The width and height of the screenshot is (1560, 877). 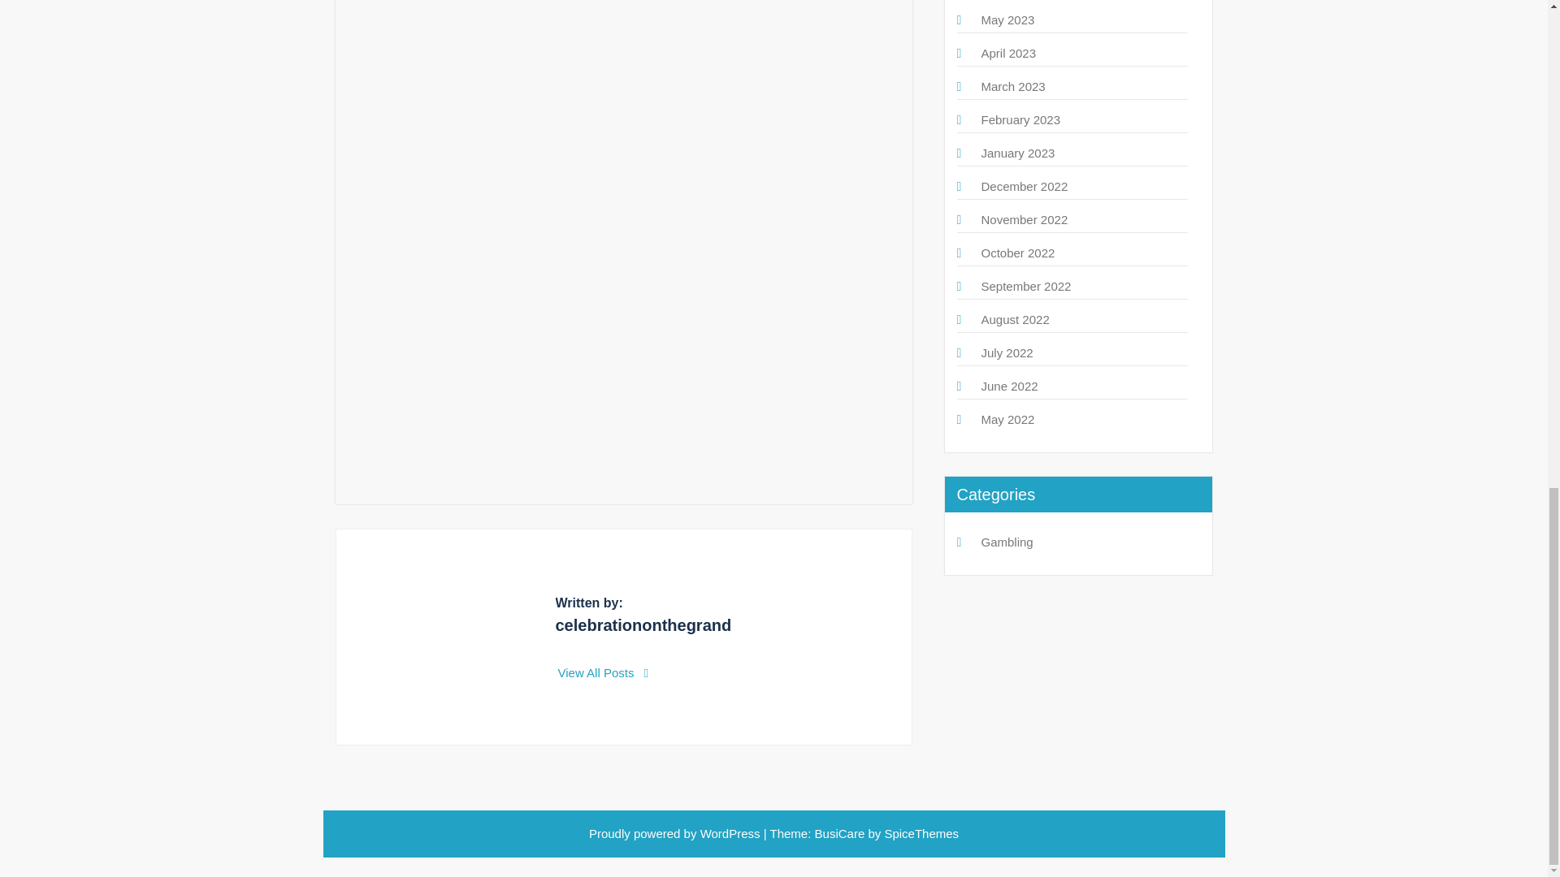 What do you see at coordinates (1009, 54) in the screenshot?
I see `April 2023` at bounding box center [1009, 54].